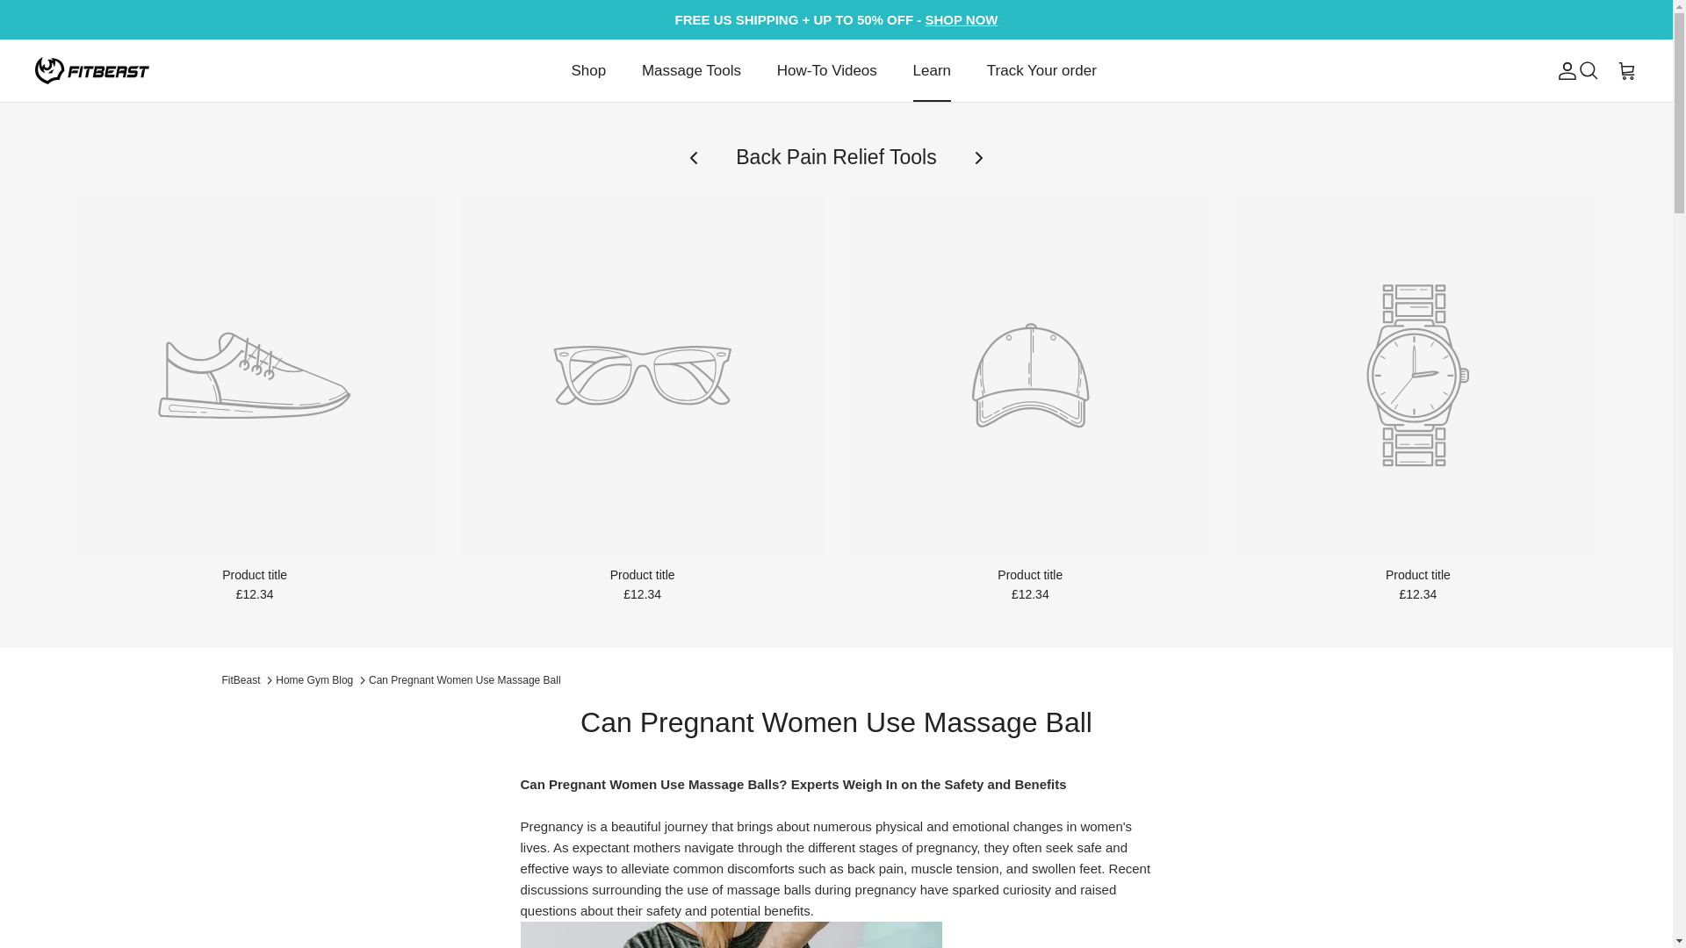 The width and height of the screenshot is (1686, 948). I want to click on Track Your order, so click(1041, 70).